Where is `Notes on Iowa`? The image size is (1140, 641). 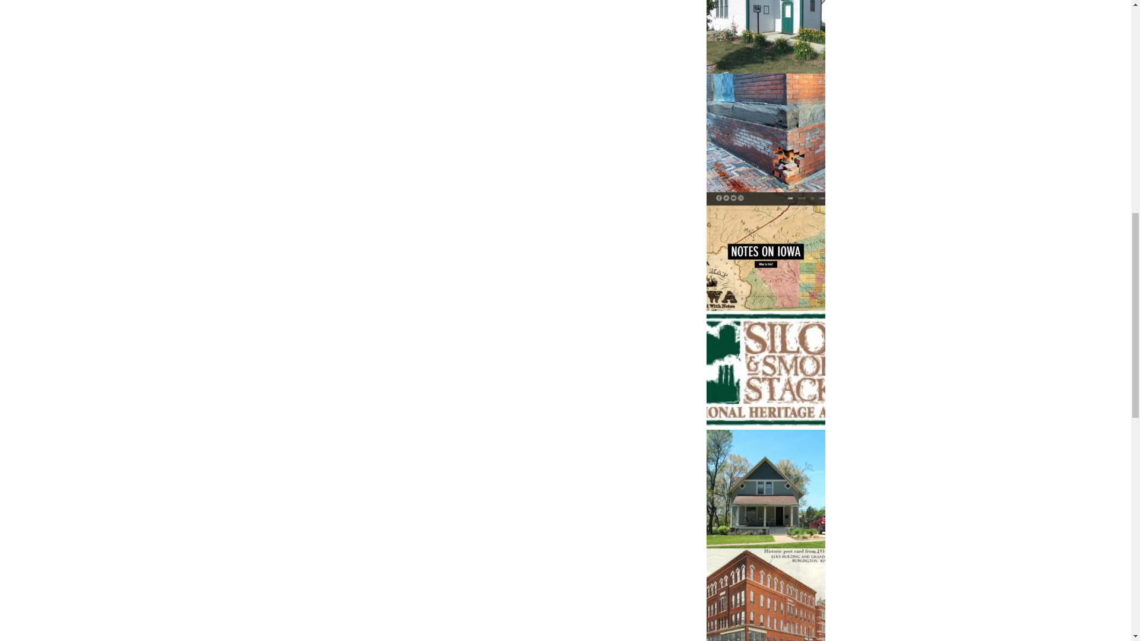
Notes on Iowa is located at coordinates (766, 252).